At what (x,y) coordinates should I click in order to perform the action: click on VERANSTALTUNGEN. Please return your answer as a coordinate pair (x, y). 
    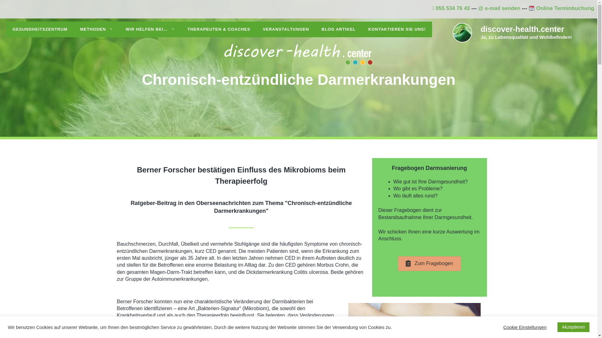
    Looking at the image, I should click on (286, 29).